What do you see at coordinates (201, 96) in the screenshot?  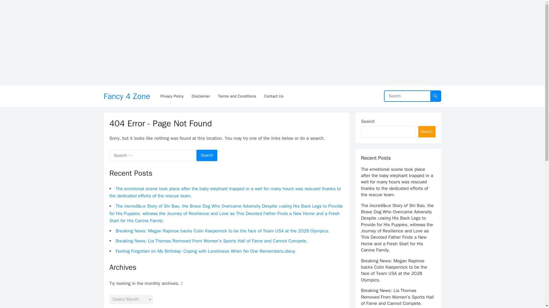 I see `Disclaimer` at bounding box center [201, 96].